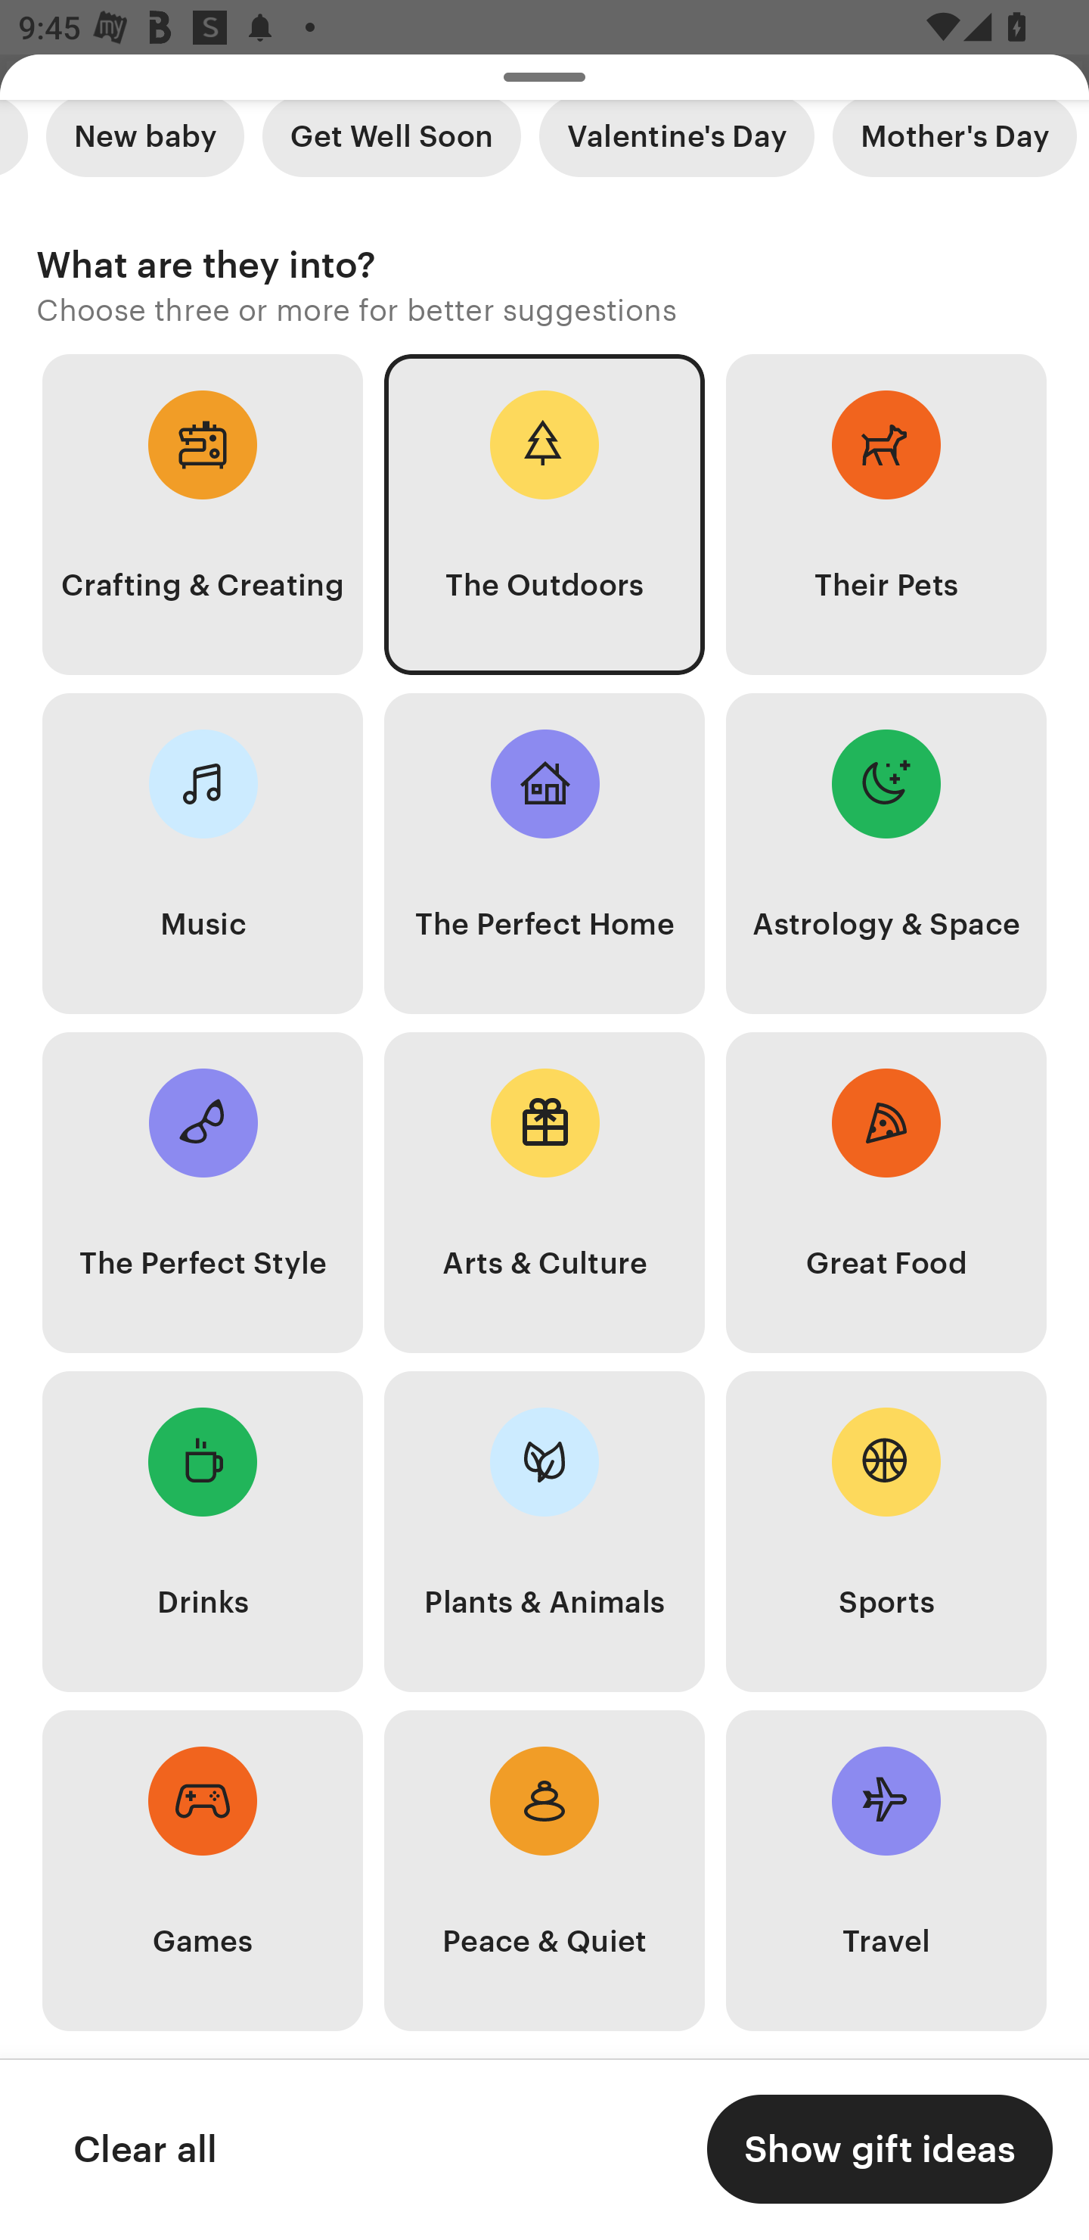 This screenshot has width=1089, height=2240. Describe the element at coordinates (144, 2149) in the screenshot. I see `Clear all` at that location.